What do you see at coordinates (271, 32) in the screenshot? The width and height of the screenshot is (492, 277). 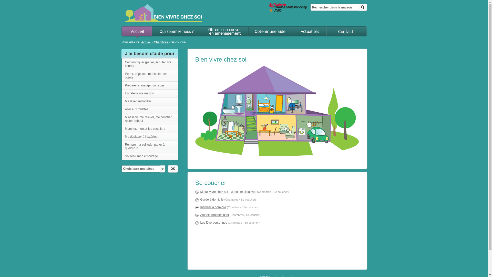 I see `Obtenir une aide` at bounding box center [271, 32].